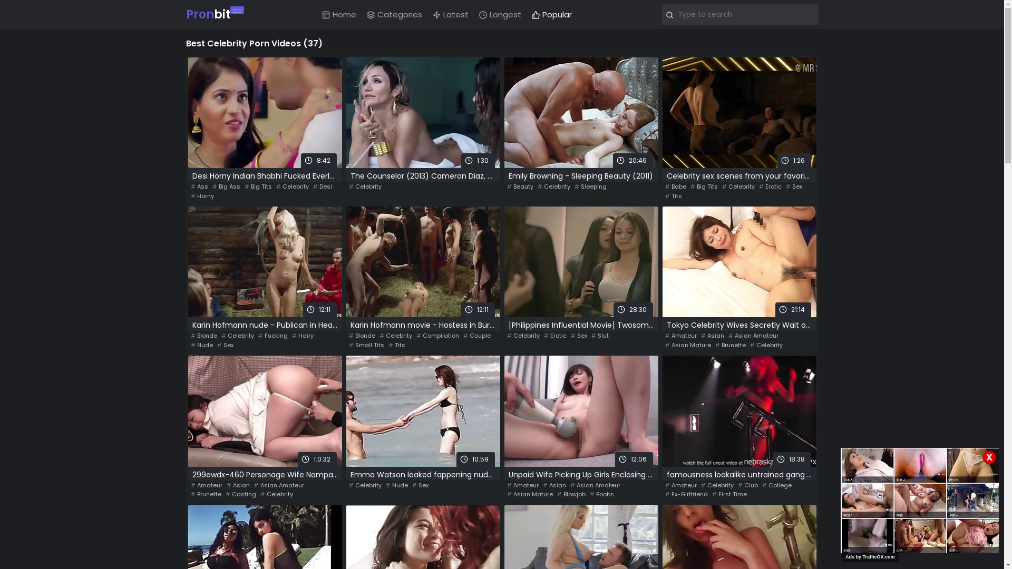  Describe the element at coordinates (771, 187) in the screenshot. I see `Erotic` at that location.